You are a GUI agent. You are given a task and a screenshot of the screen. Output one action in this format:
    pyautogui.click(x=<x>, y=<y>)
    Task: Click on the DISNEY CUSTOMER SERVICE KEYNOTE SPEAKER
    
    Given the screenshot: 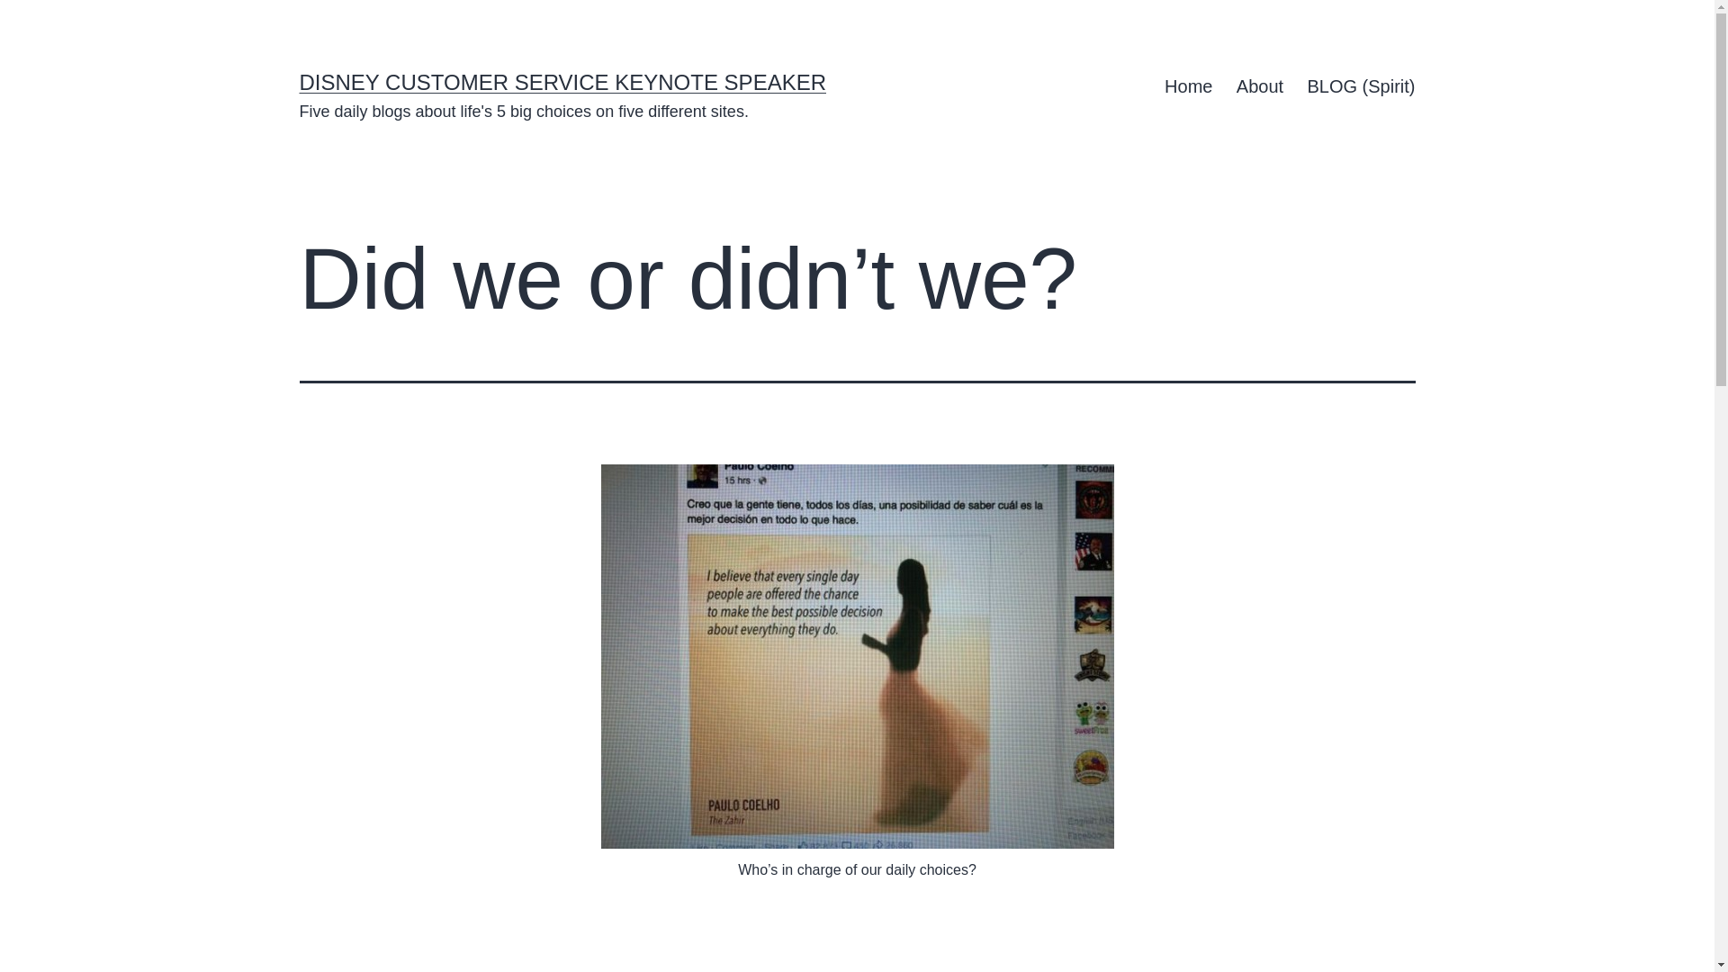 What is the action you would take?
    pyautogui.click(x=562, y=81)
    